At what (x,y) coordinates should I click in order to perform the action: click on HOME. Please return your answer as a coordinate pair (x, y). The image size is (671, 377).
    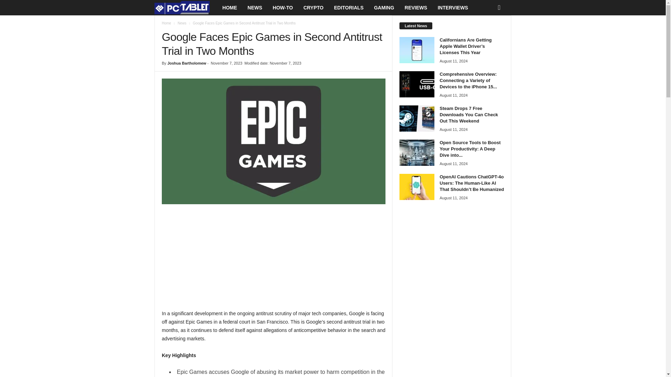
    Looking at the image, I should click on (229, 8).